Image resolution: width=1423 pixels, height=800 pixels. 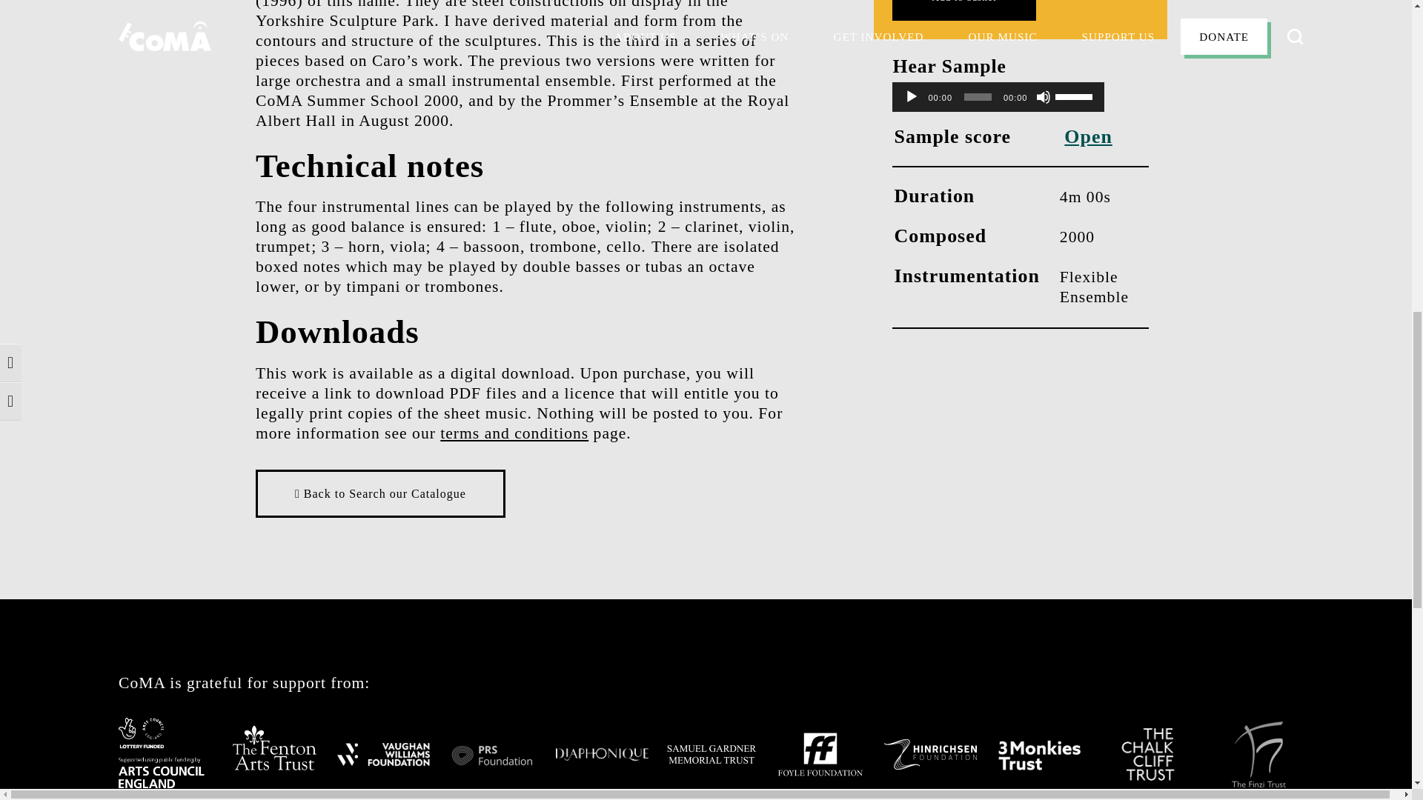 I want to click on Add to basket, so click(x=963, y=10).